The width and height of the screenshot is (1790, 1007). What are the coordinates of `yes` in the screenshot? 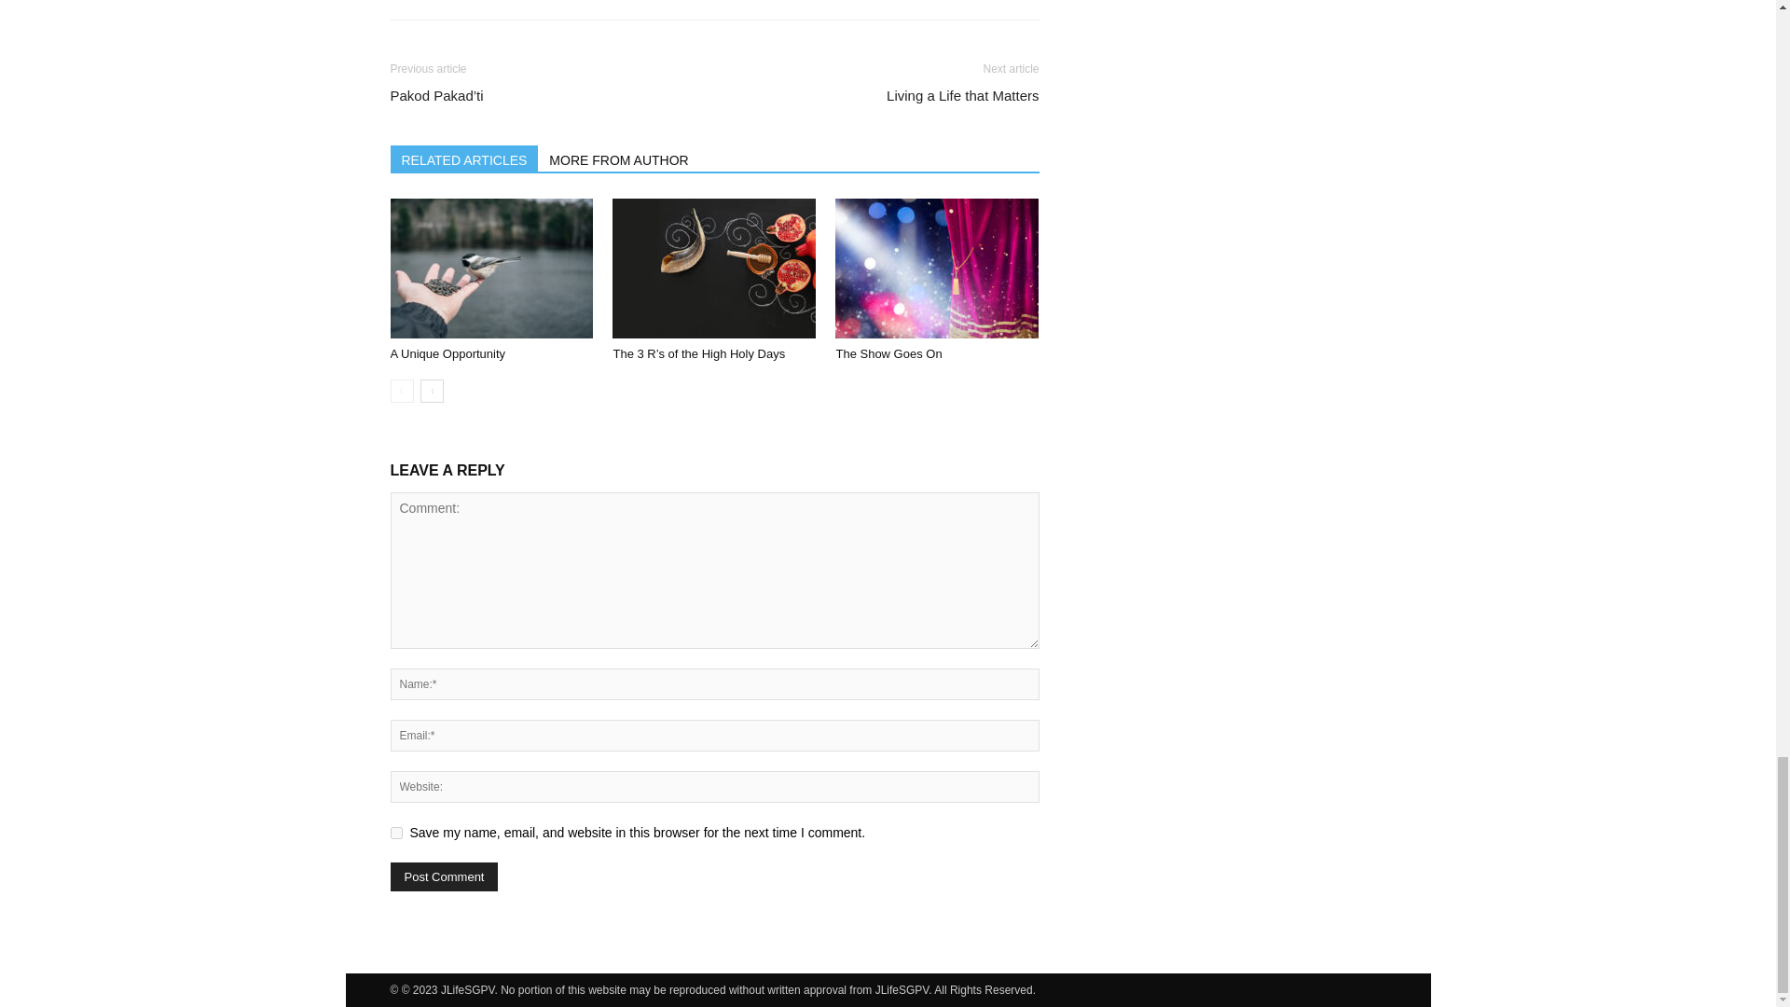 It's located at (395, 832).